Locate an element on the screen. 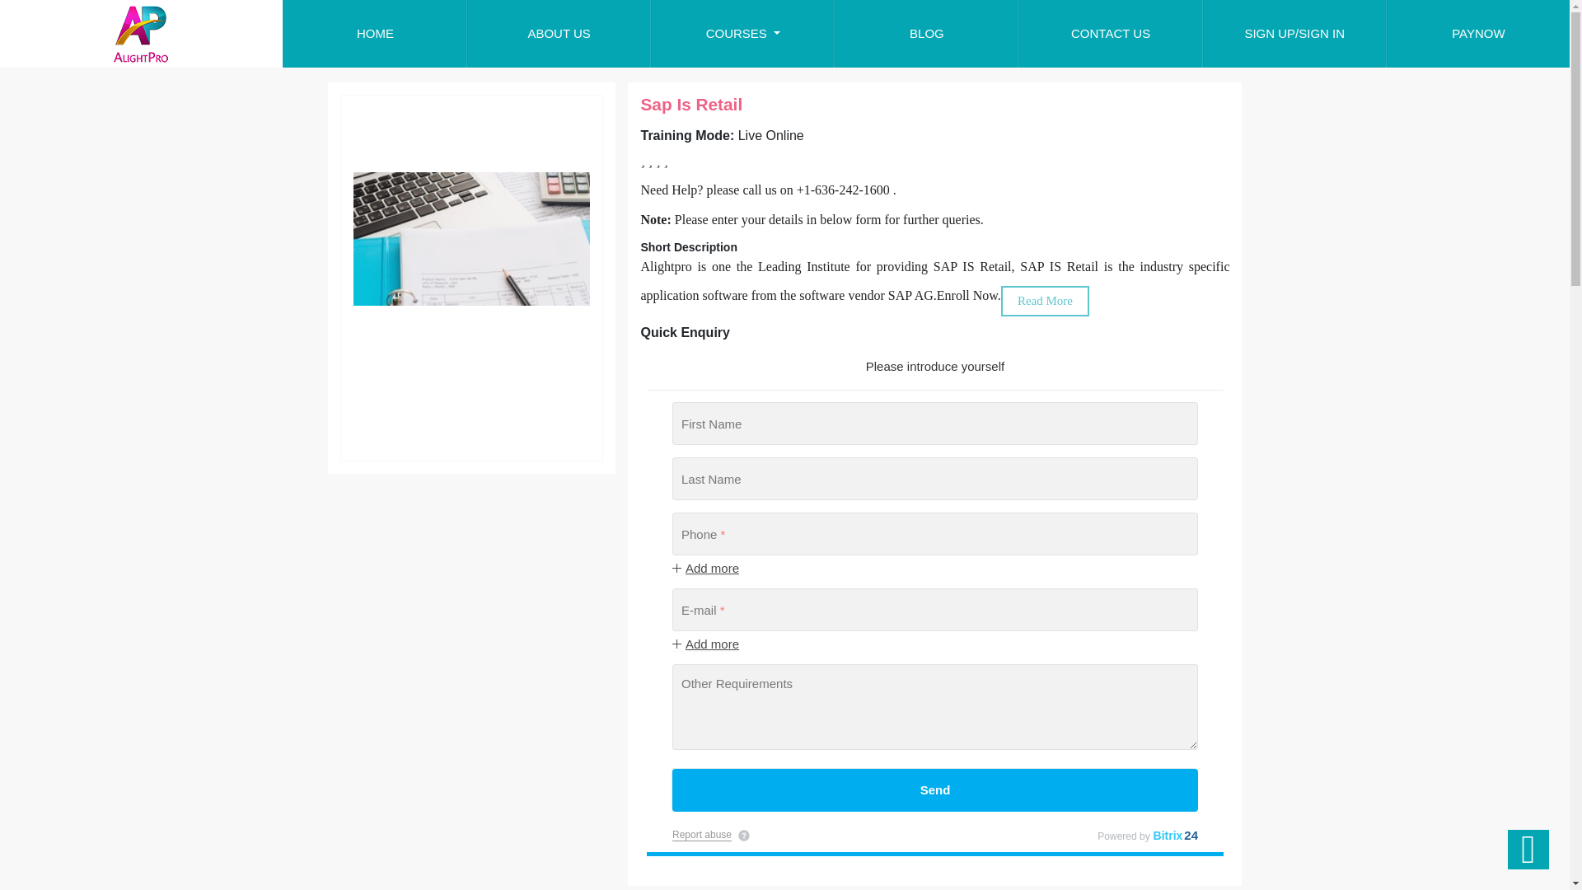  ABOUT US is located at coordinates (559, 34).